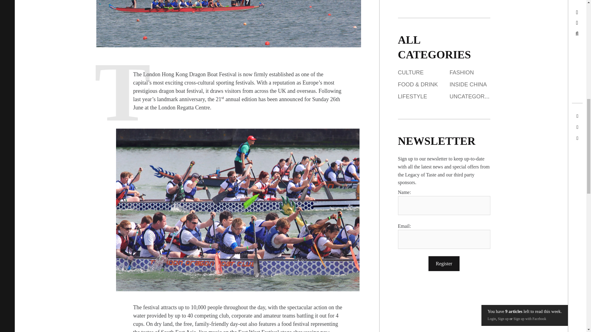 This screenshot has height=332, width=591. What do you see at coordinates (411, 73) in the screenshot?
I see `CULTURE` at bounding box center [411, 73].